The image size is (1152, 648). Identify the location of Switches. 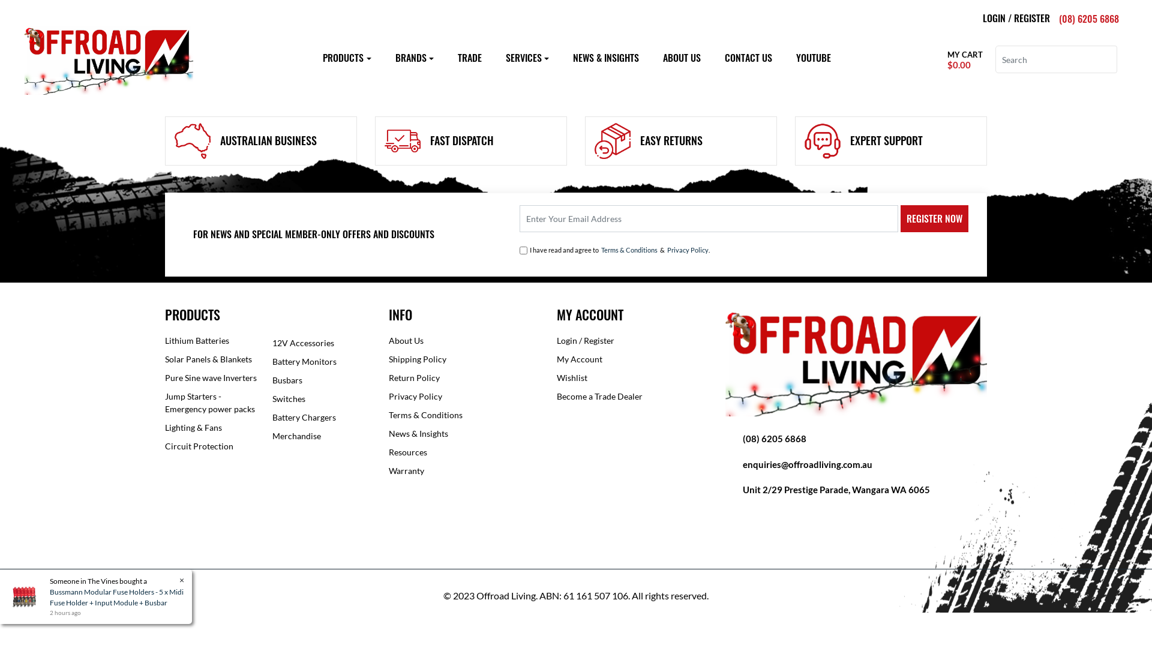
(322, 398).